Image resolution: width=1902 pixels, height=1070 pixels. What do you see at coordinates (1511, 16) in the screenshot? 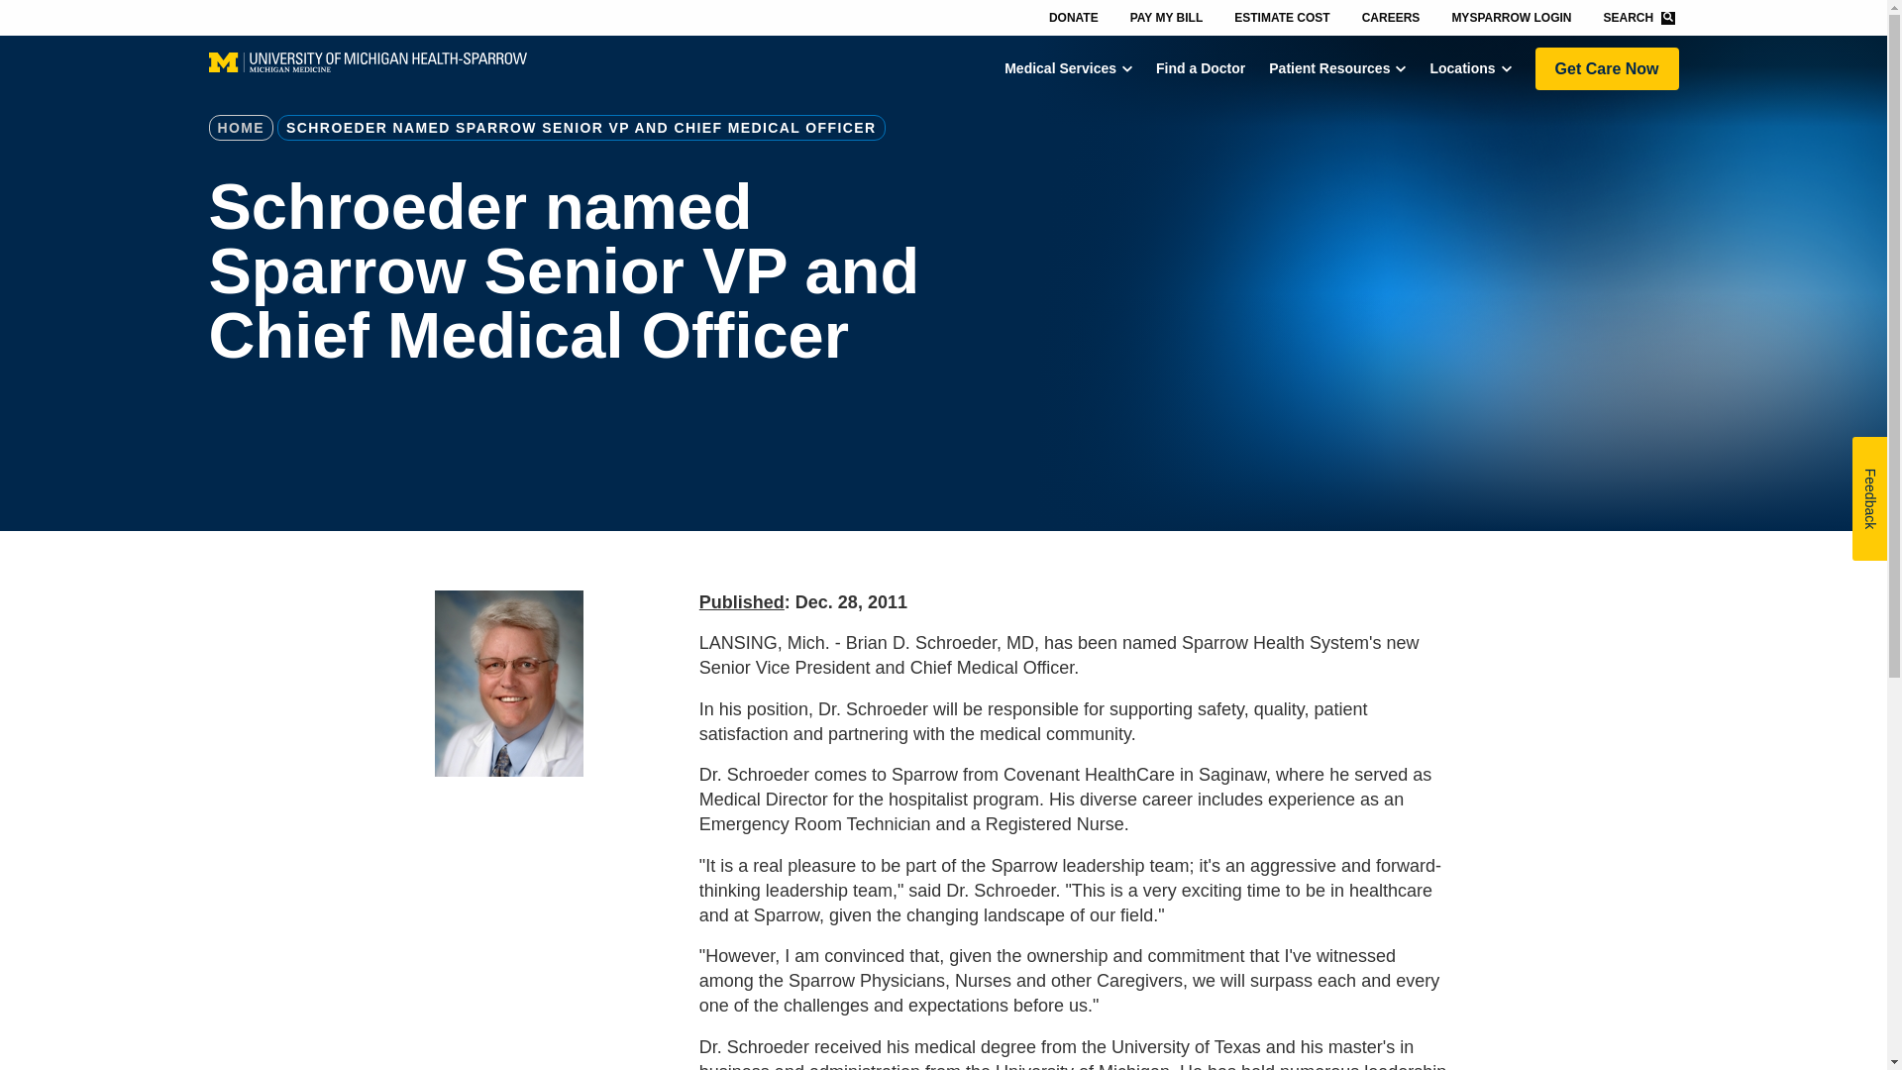
I see `MYSPARROW LOGIN` at bounding box center [1511, 16].